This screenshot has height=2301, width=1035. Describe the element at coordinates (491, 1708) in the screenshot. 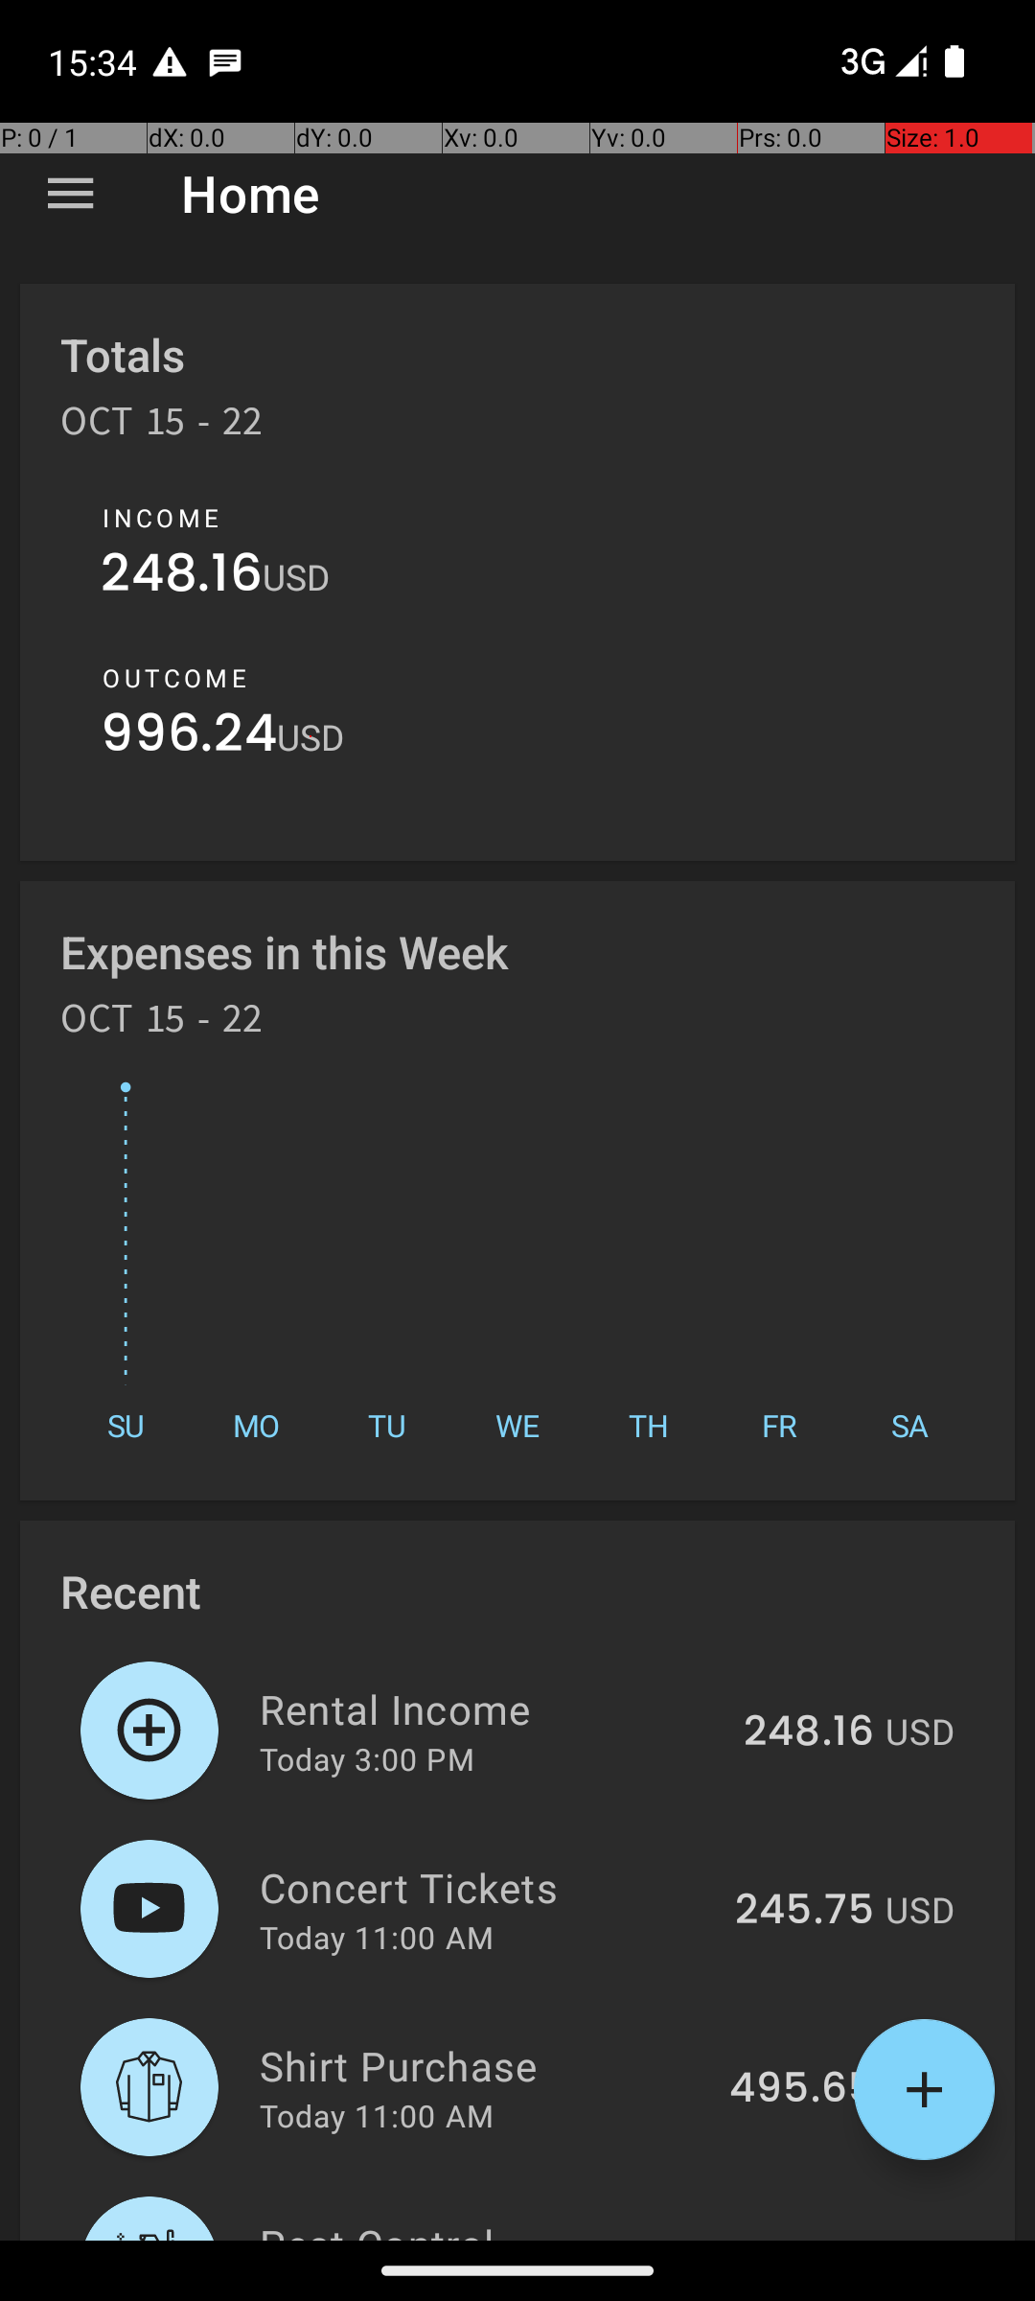

I see `Rental Income` at that location.